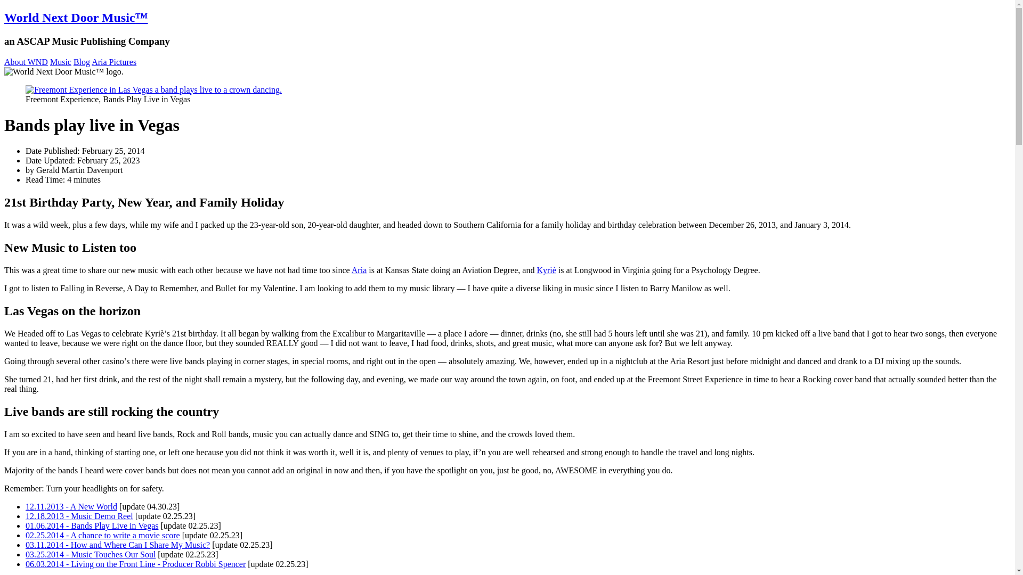 The width and height of the screenshot is (1023, 575). What do you see at coordinates (92, 525) in the screenshot?
I see `Bands play live in Vegas` at bounding box center [92, 525].